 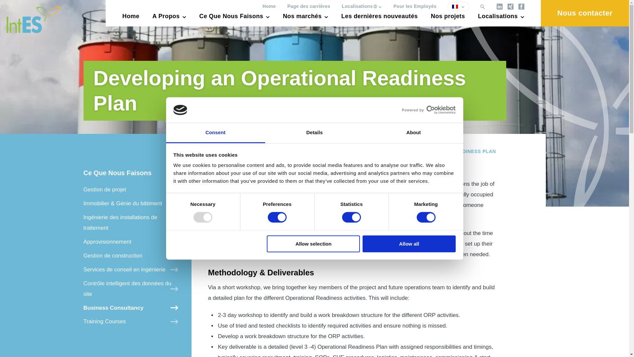 What do you see at coordinates (409, 243) in the screenshot?
I see `Allow all` at bounding box center [409, 243].